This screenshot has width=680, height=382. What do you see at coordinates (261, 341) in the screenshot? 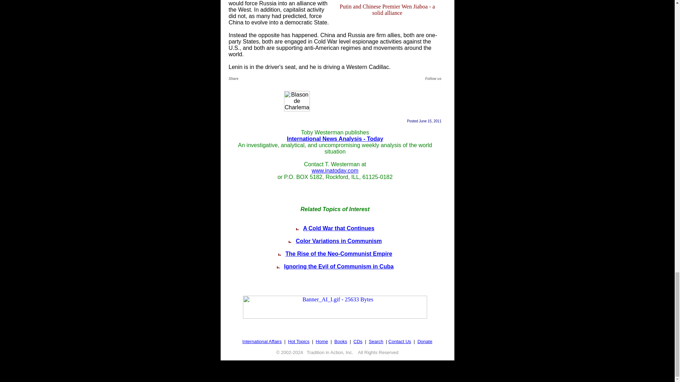
I see `International Affairs` at bounding box center [261, 341].